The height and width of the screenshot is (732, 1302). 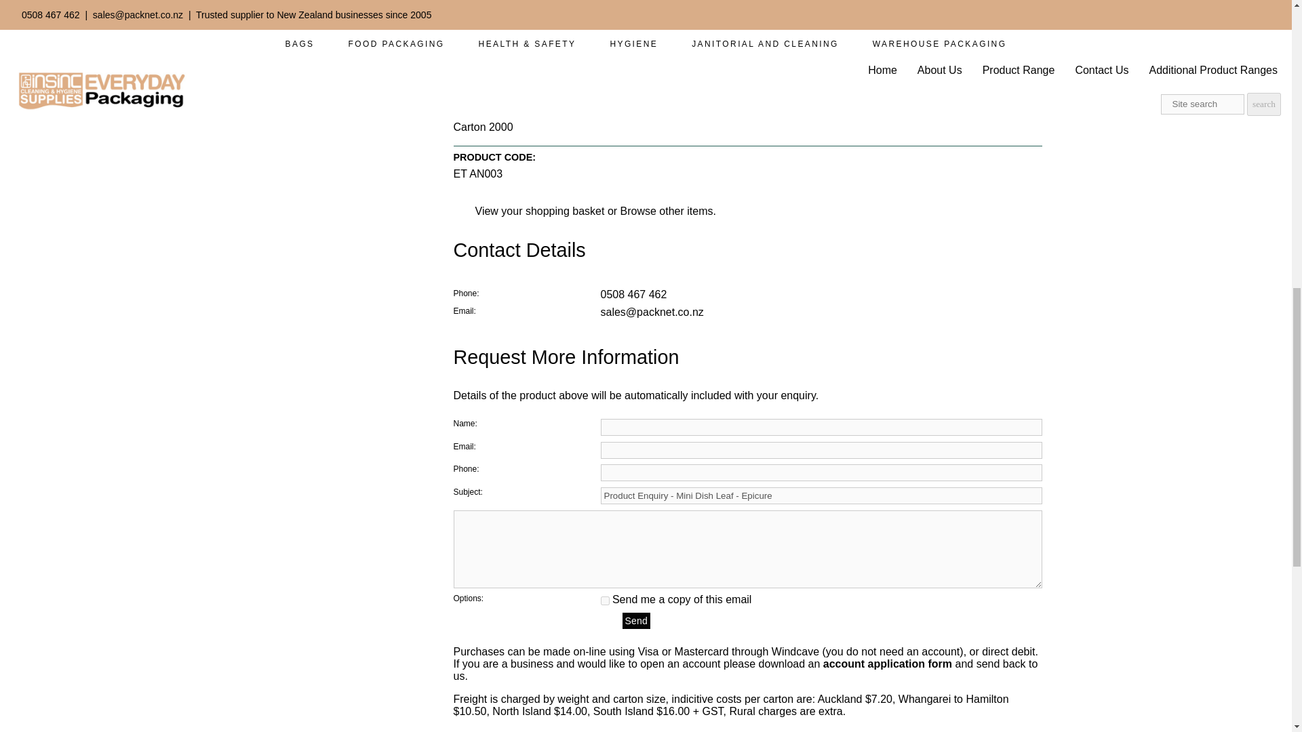 I want to click on Product Enquiry - Mini Dish Leaf - Epicure, so click(x=821, y=496).